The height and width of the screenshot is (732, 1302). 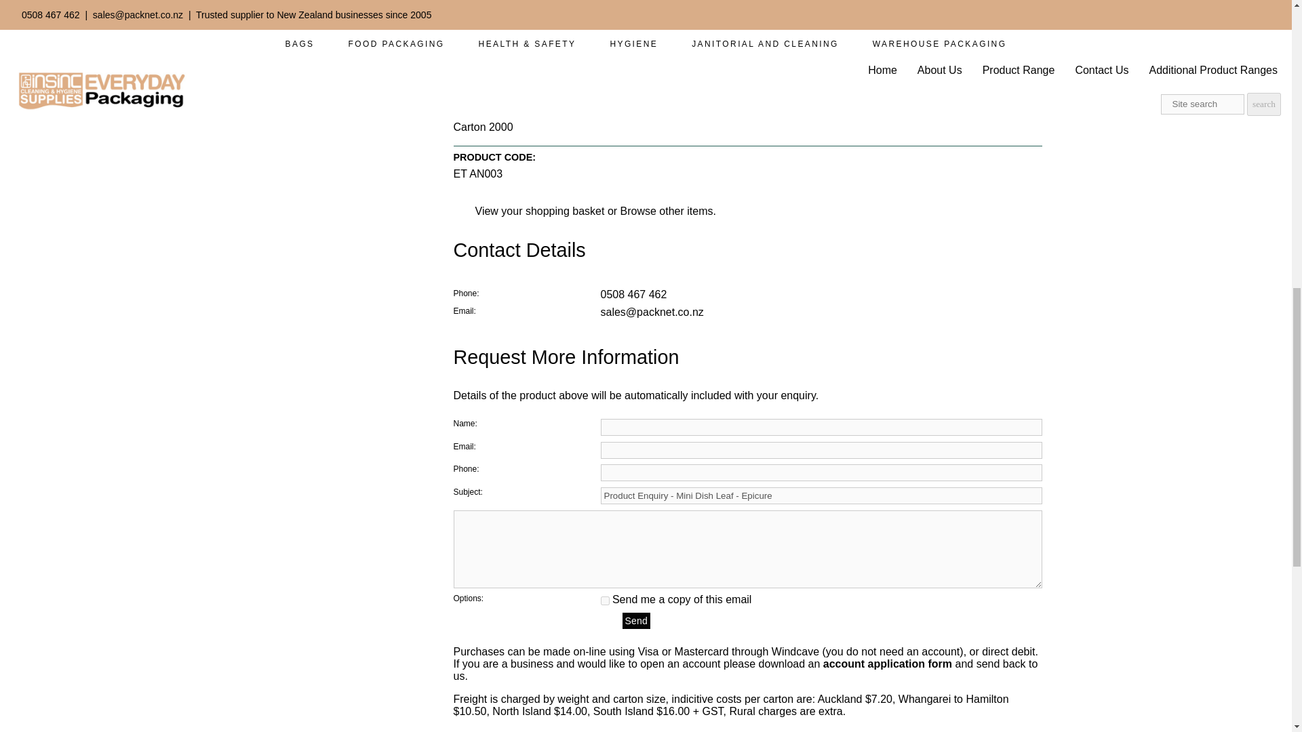 I want to click on Product Enquiry - Mini Dish Leaf - Epicure, so click(x=821, y=496).